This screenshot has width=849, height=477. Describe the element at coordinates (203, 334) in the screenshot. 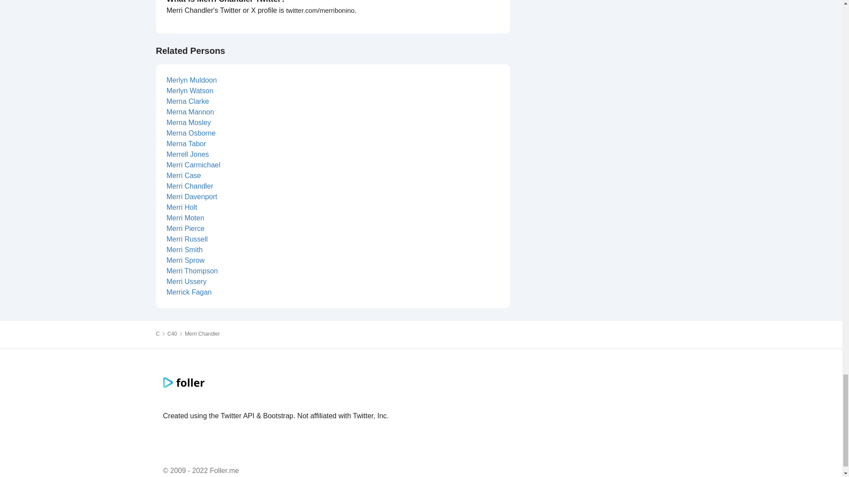

I see `Merri Chandler Social Profiles` at that location.